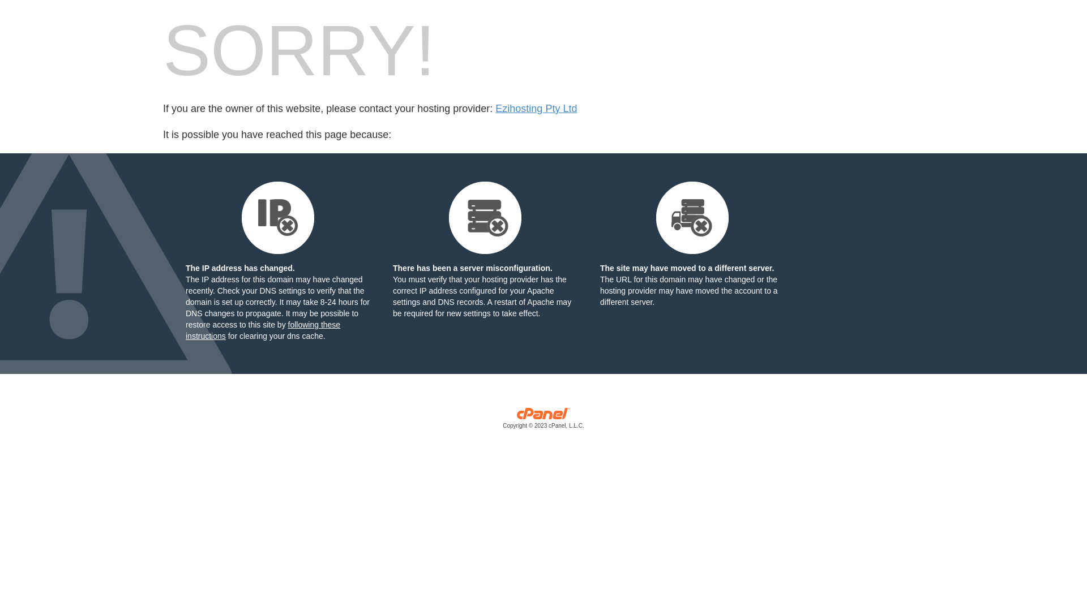 Image resolution: width=1087 pixels, height=611 pixels. Describe the element at coordinates (263, 330) in the screenshot. I see `following these instructions` at that location.